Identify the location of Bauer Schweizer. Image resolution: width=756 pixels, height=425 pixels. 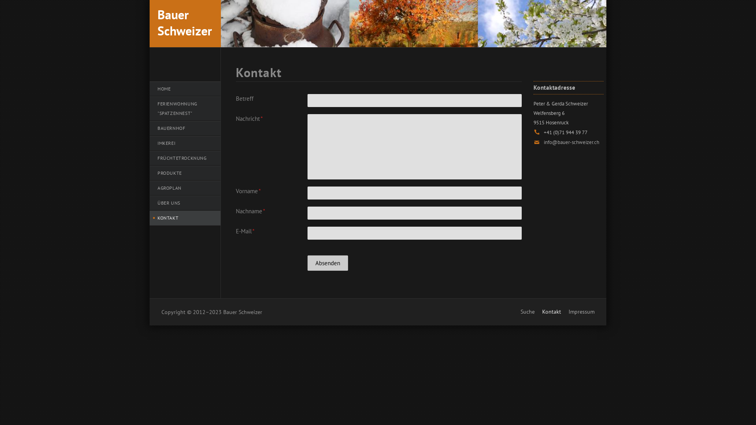
(185, 20).